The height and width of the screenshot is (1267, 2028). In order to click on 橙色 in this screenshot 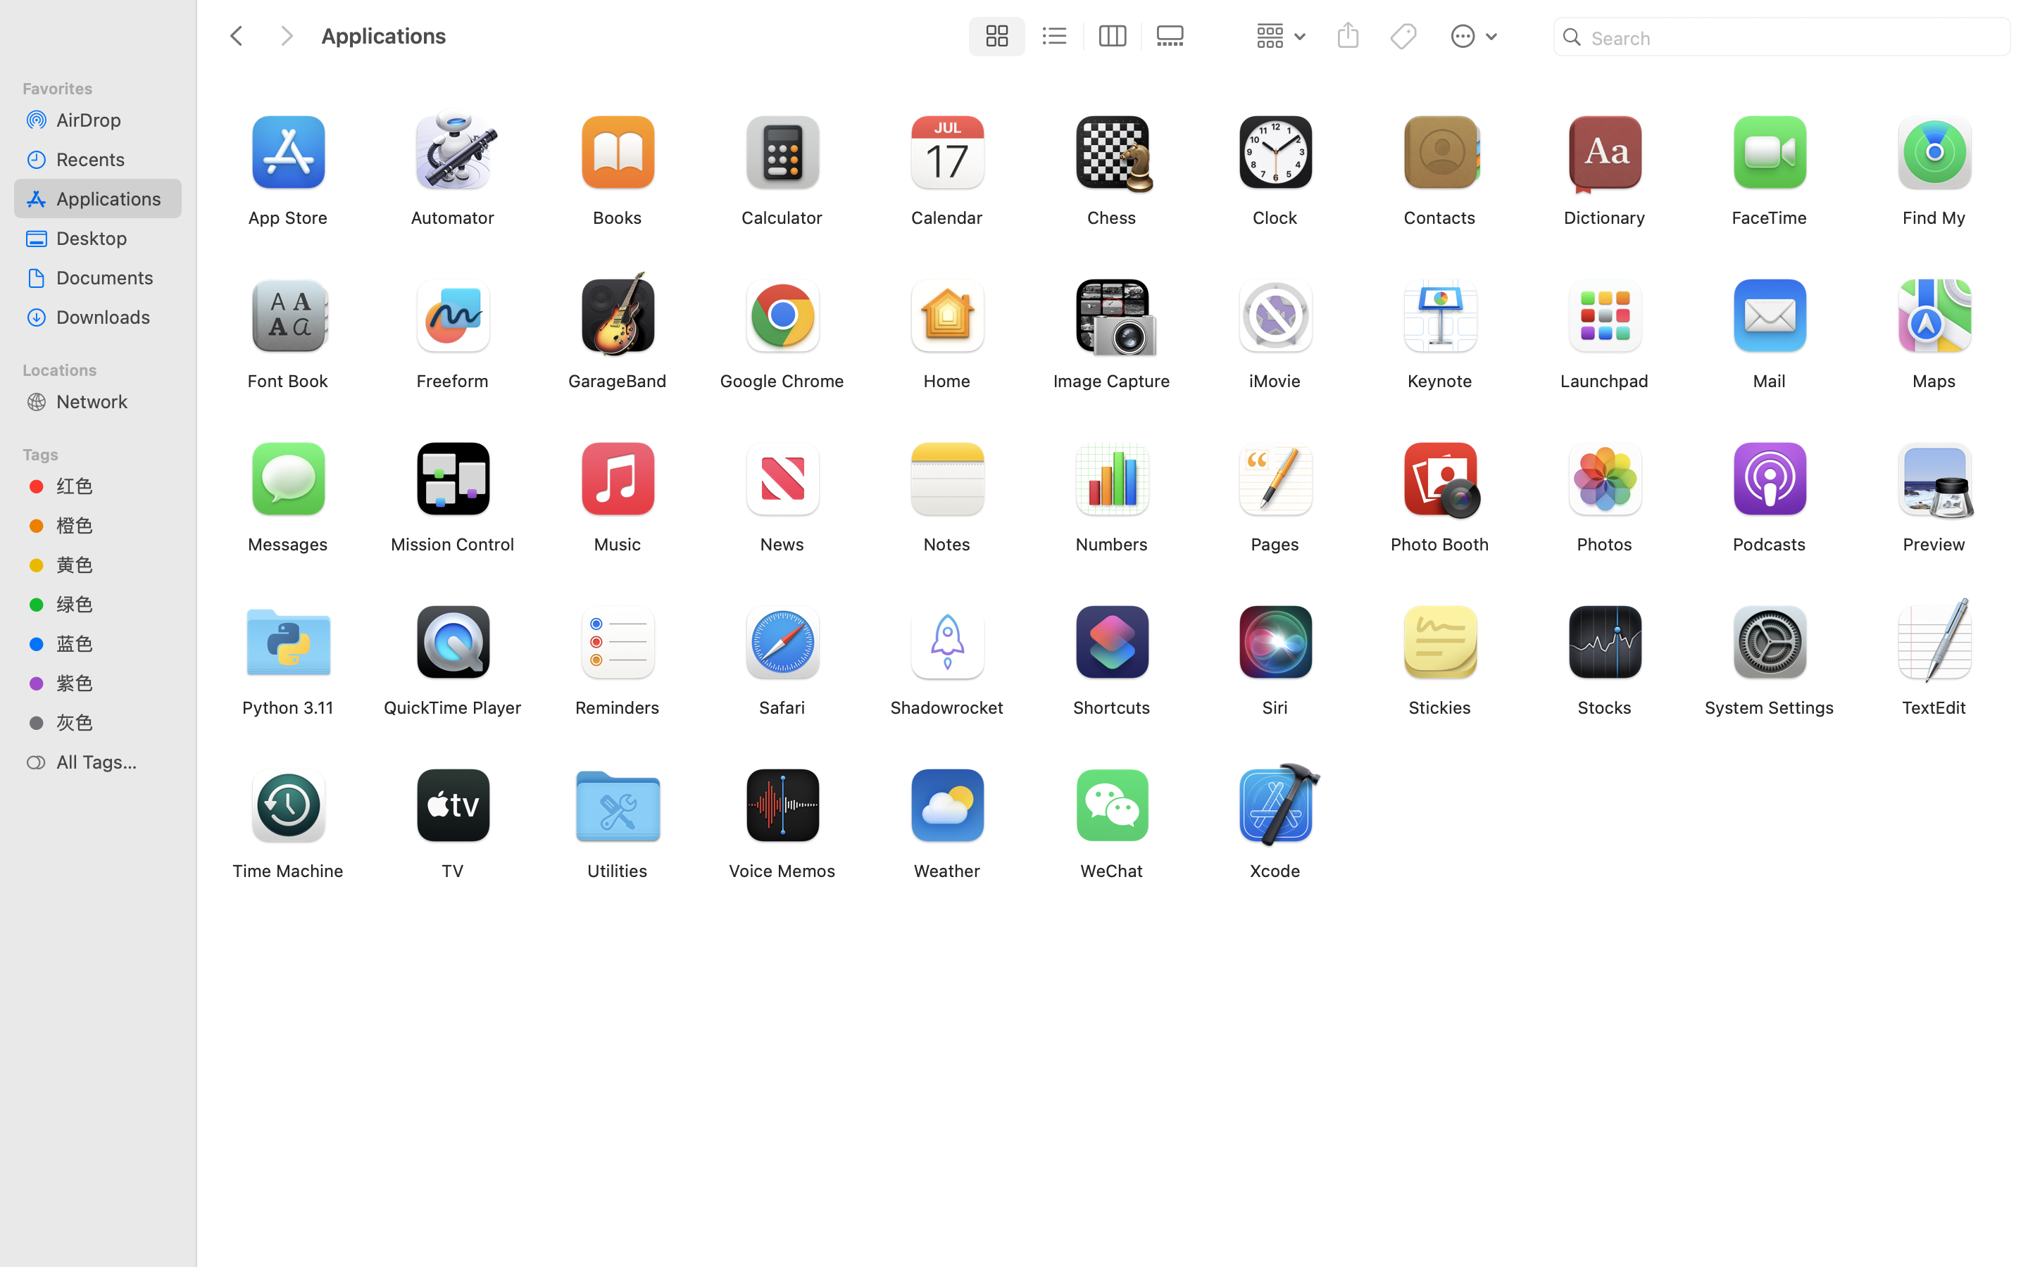, I will do `click(113, 525)`.